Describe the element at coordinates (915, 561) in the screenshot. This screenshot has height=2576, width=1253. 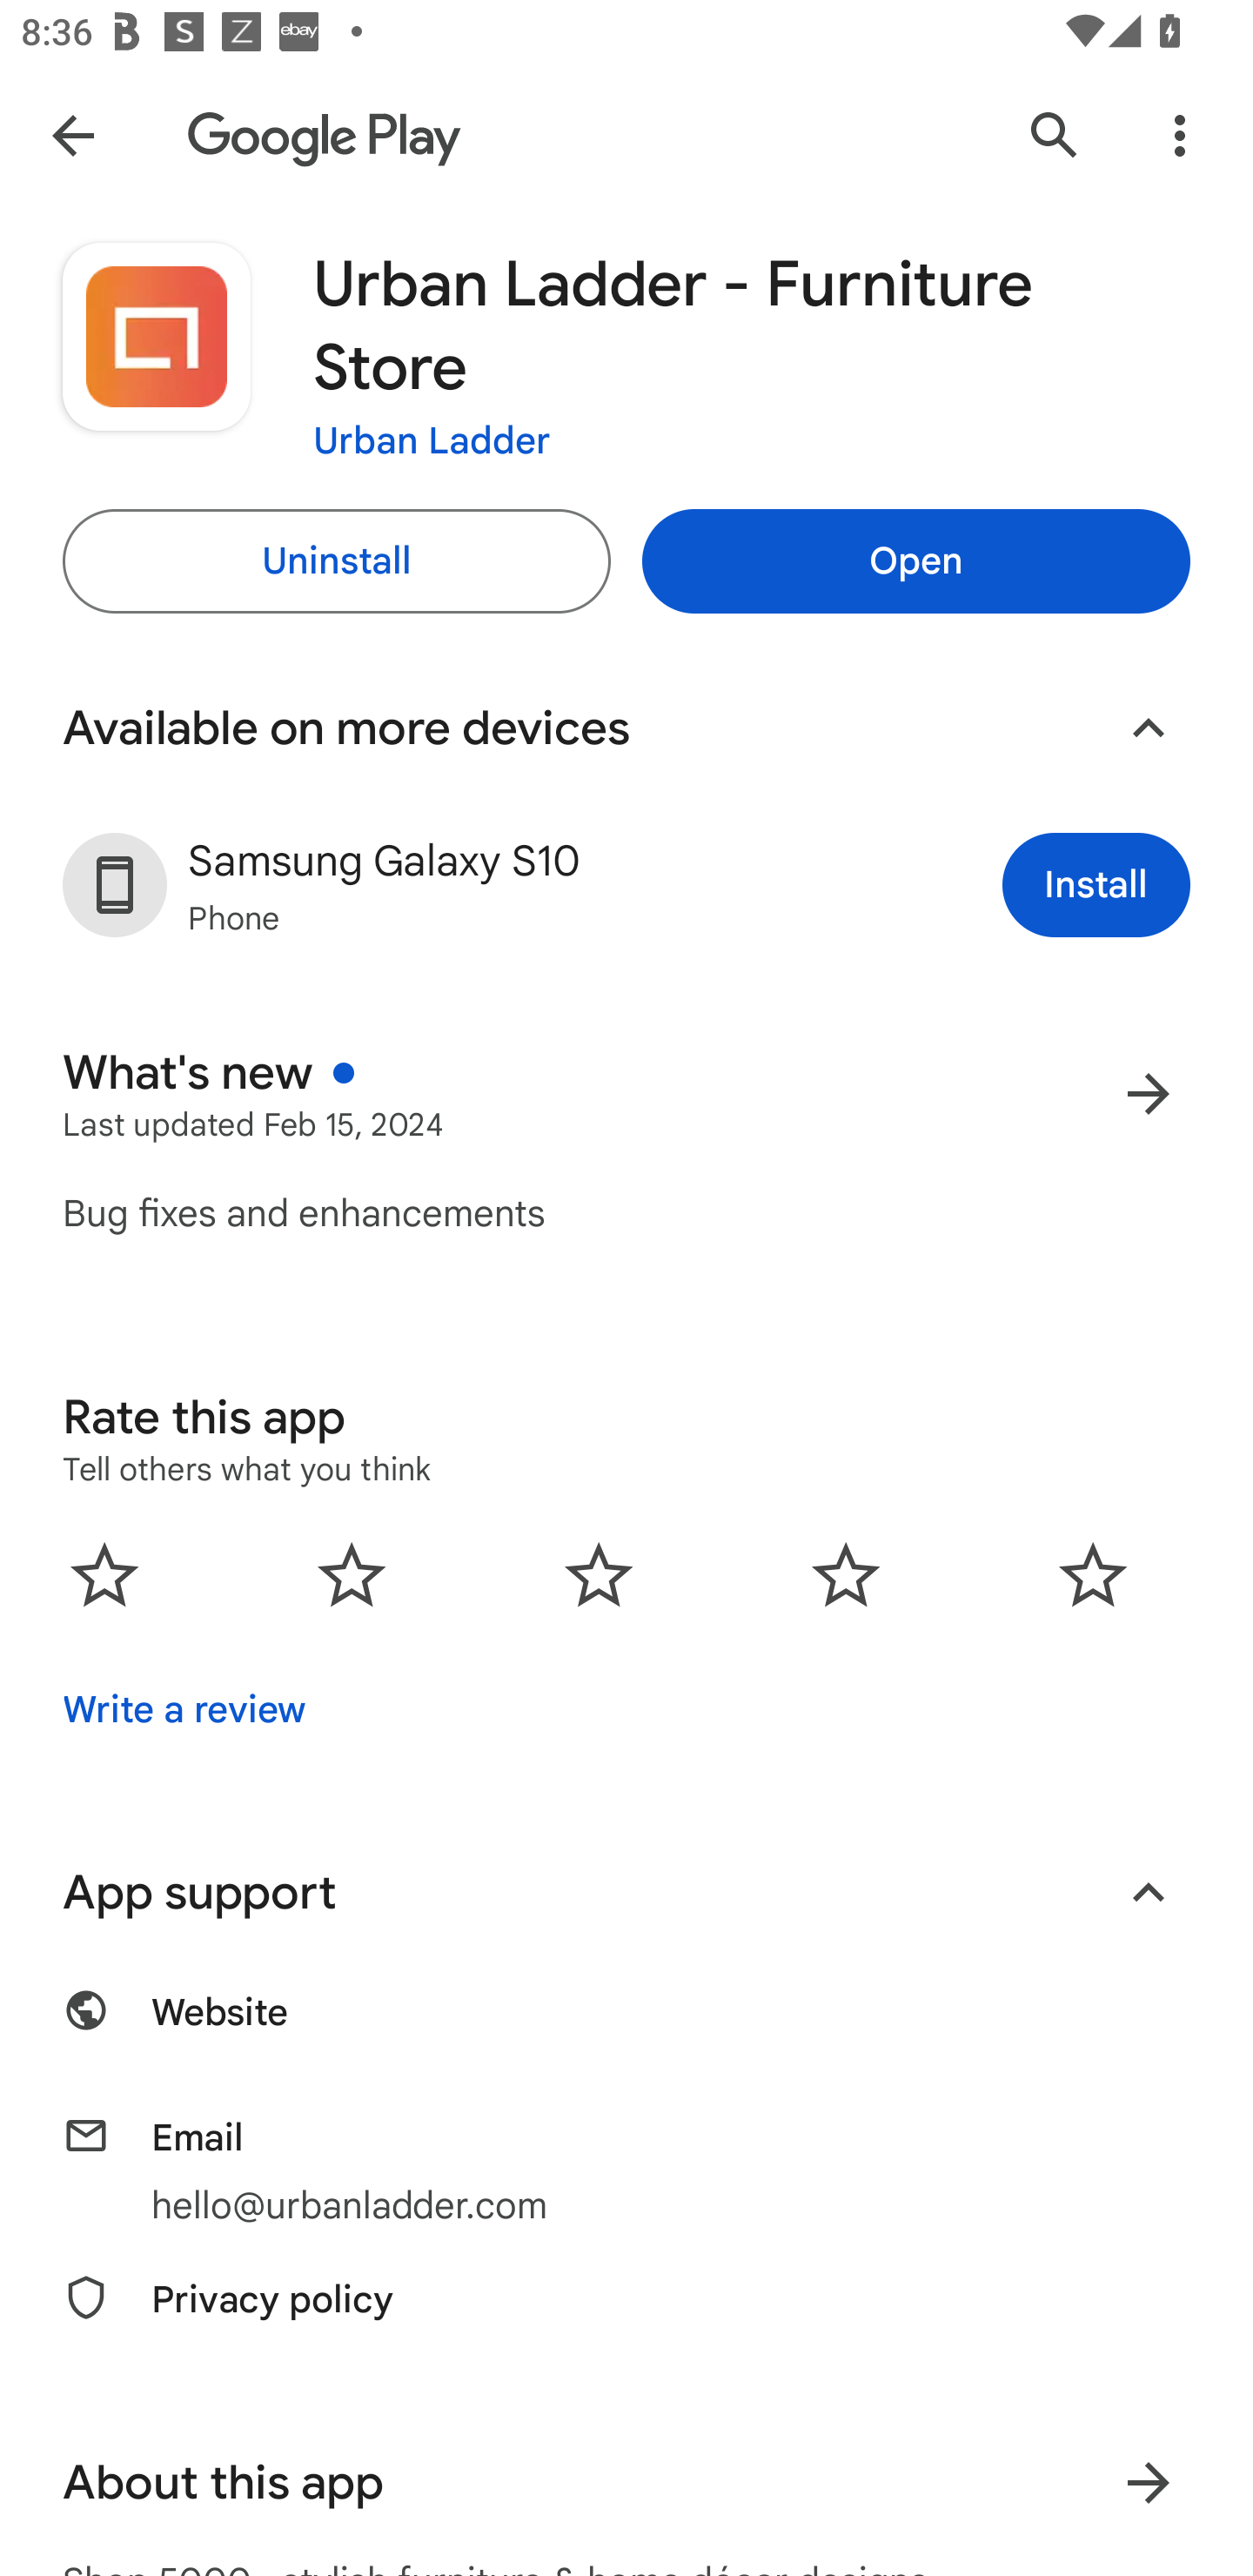
I see `Open` at that location.